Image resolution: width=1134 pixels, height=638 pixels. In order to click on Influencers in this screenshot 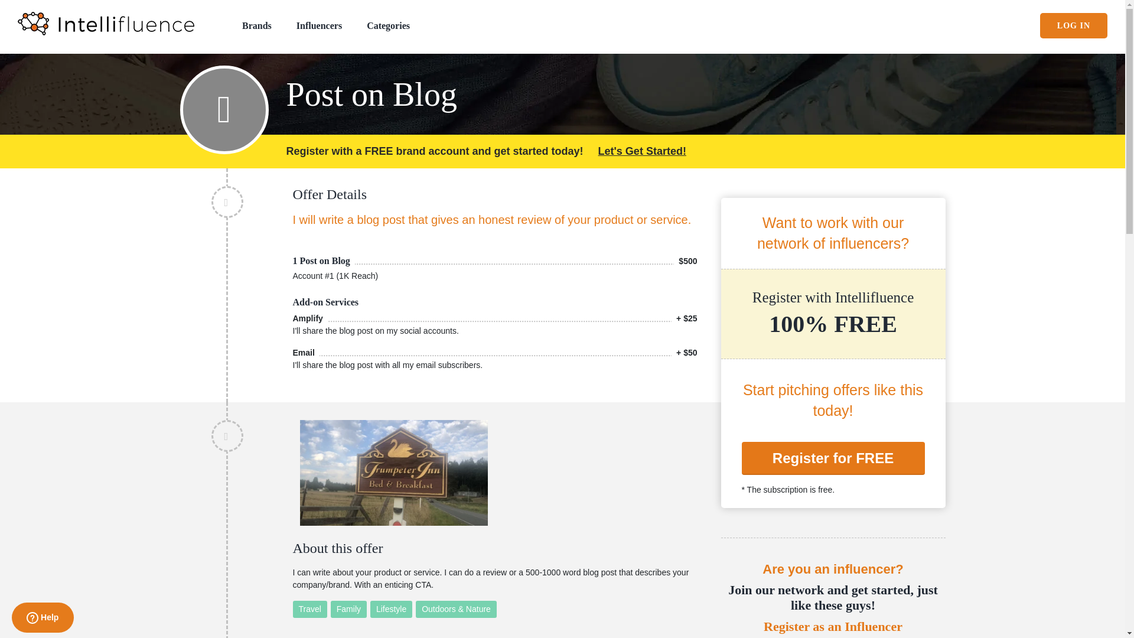, I will do `click(319, 25)`.